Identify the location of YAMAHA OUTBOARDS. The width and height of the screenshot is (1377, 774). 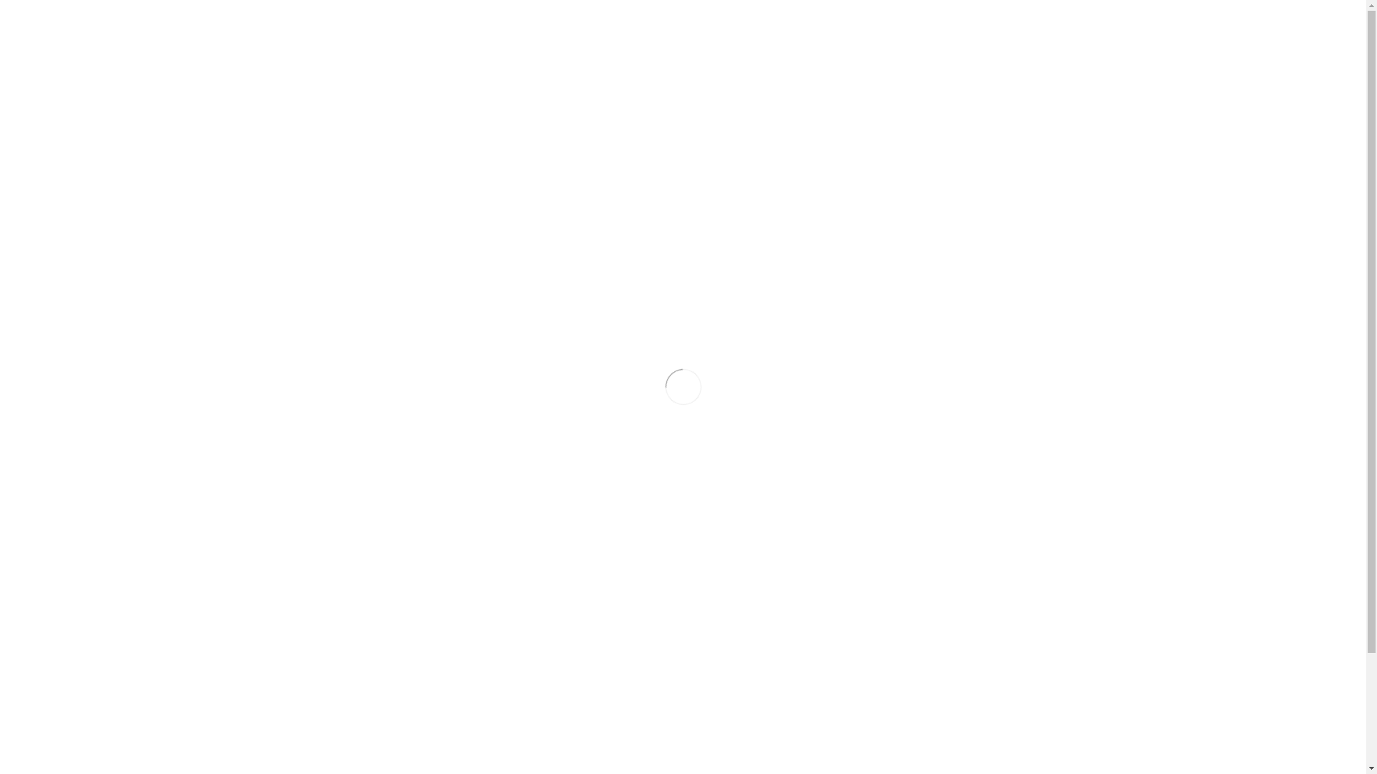
(423, 143).